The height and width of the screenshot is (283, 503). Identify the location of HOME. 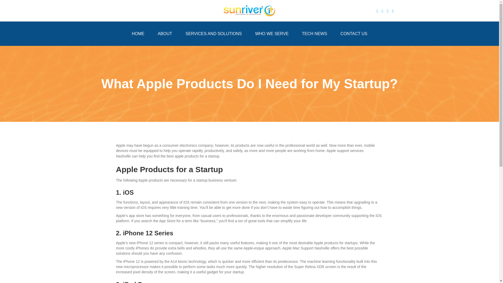
(138, 34).